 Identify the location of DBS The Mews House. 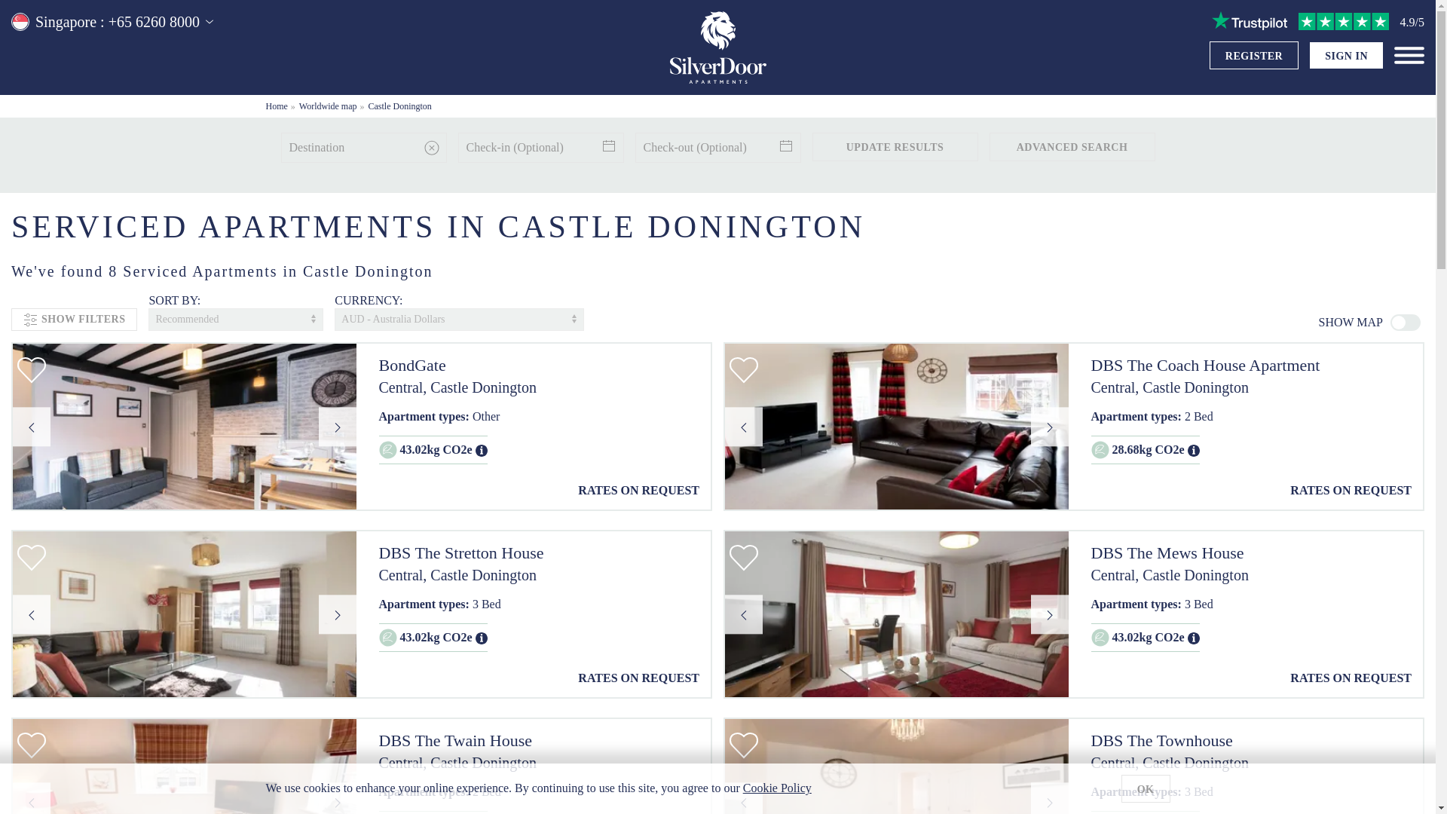
(1251, 553).